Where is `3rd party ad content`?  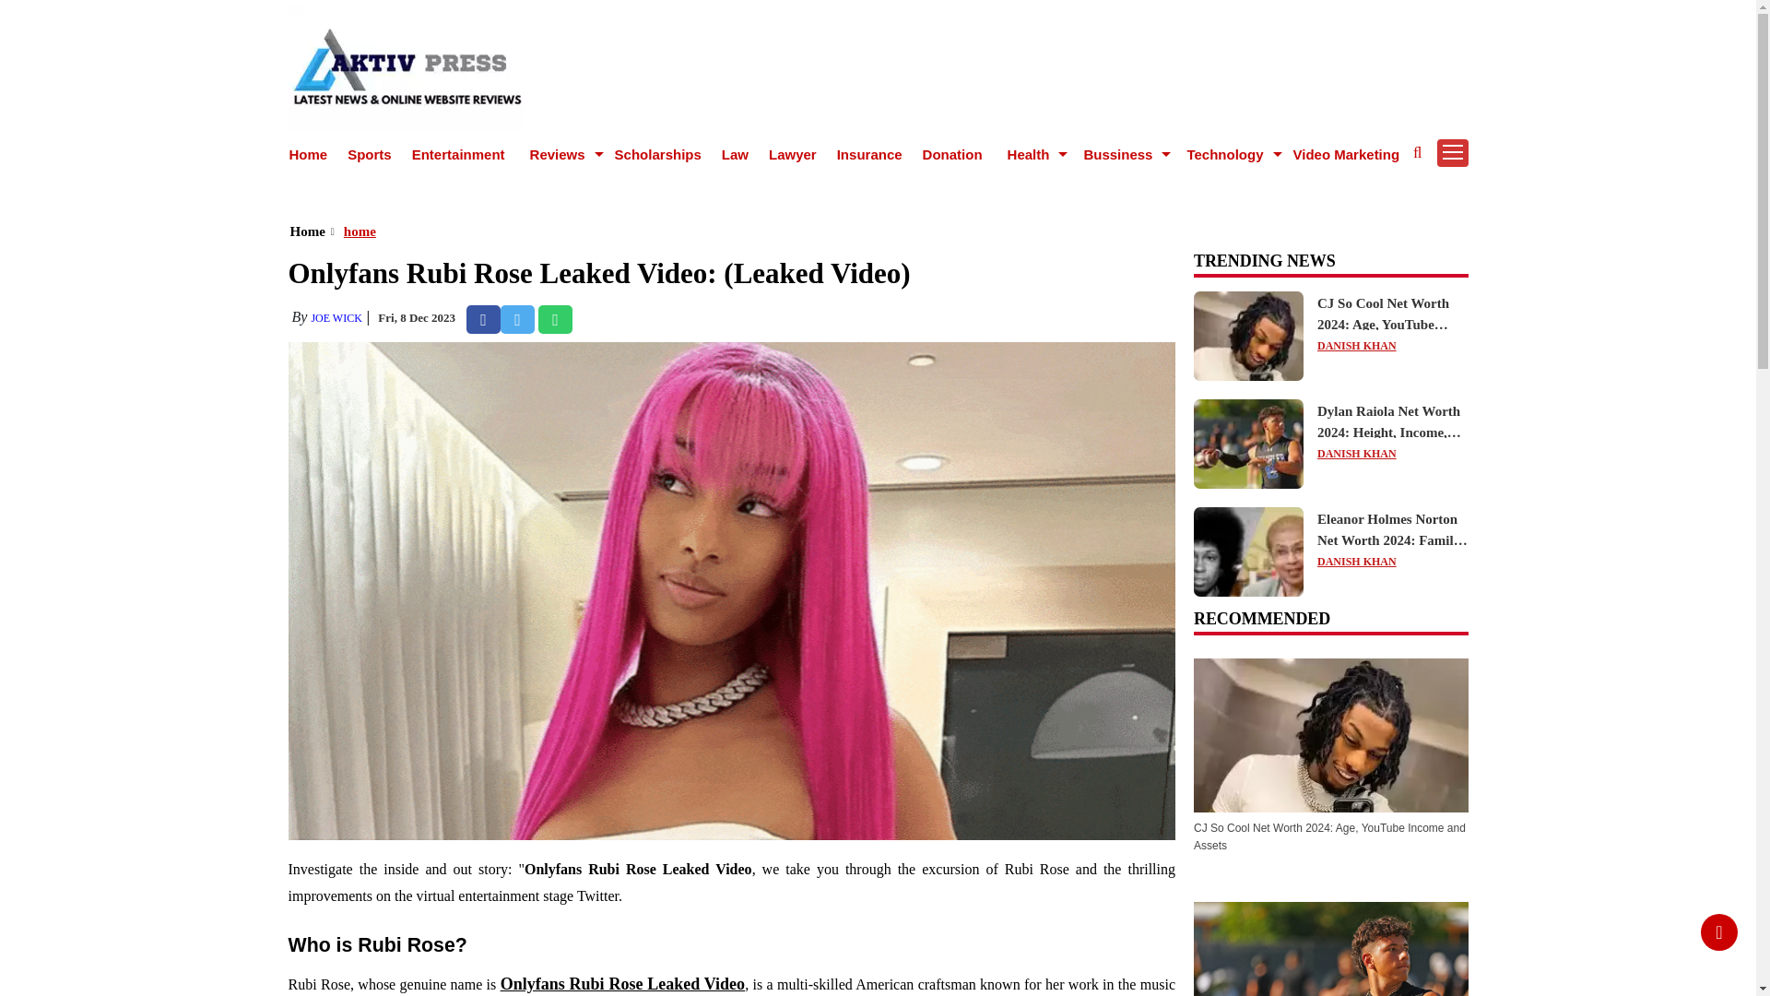 3rd party ad content is located at coordinates (877, 186).